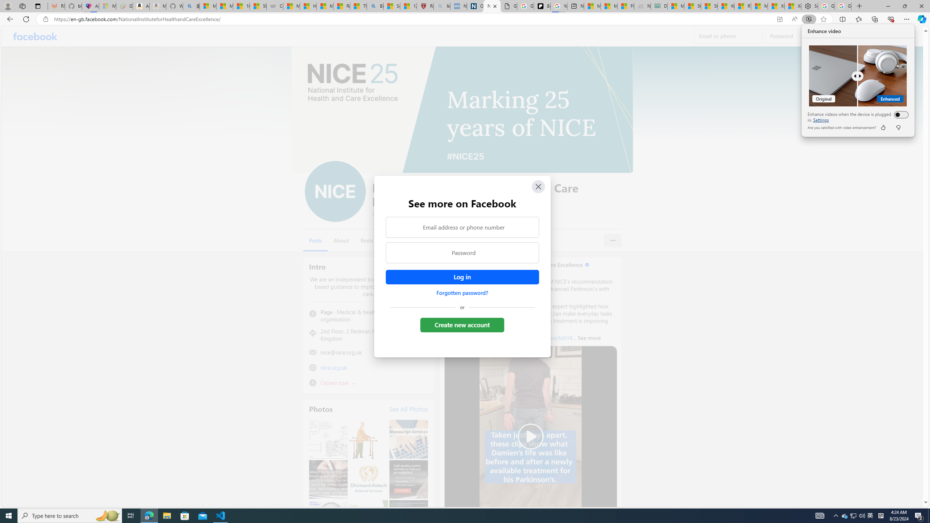 This screenshot has height=523, width=930. I want to click on FOX News - MSN, so click(626, 6).